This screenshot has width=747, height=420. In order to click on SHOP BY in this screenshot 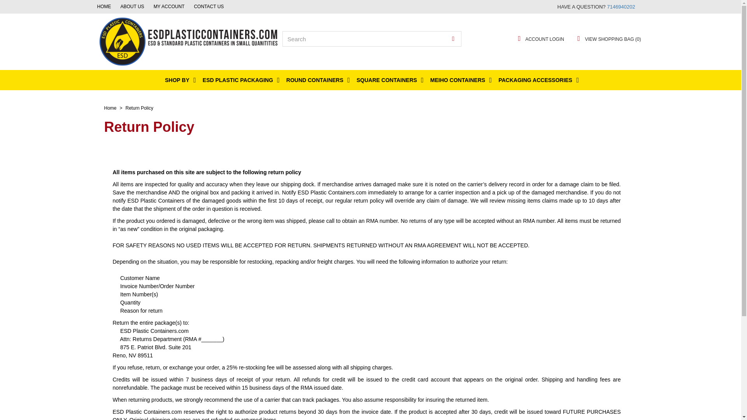, I will do `click(179, 80)`.